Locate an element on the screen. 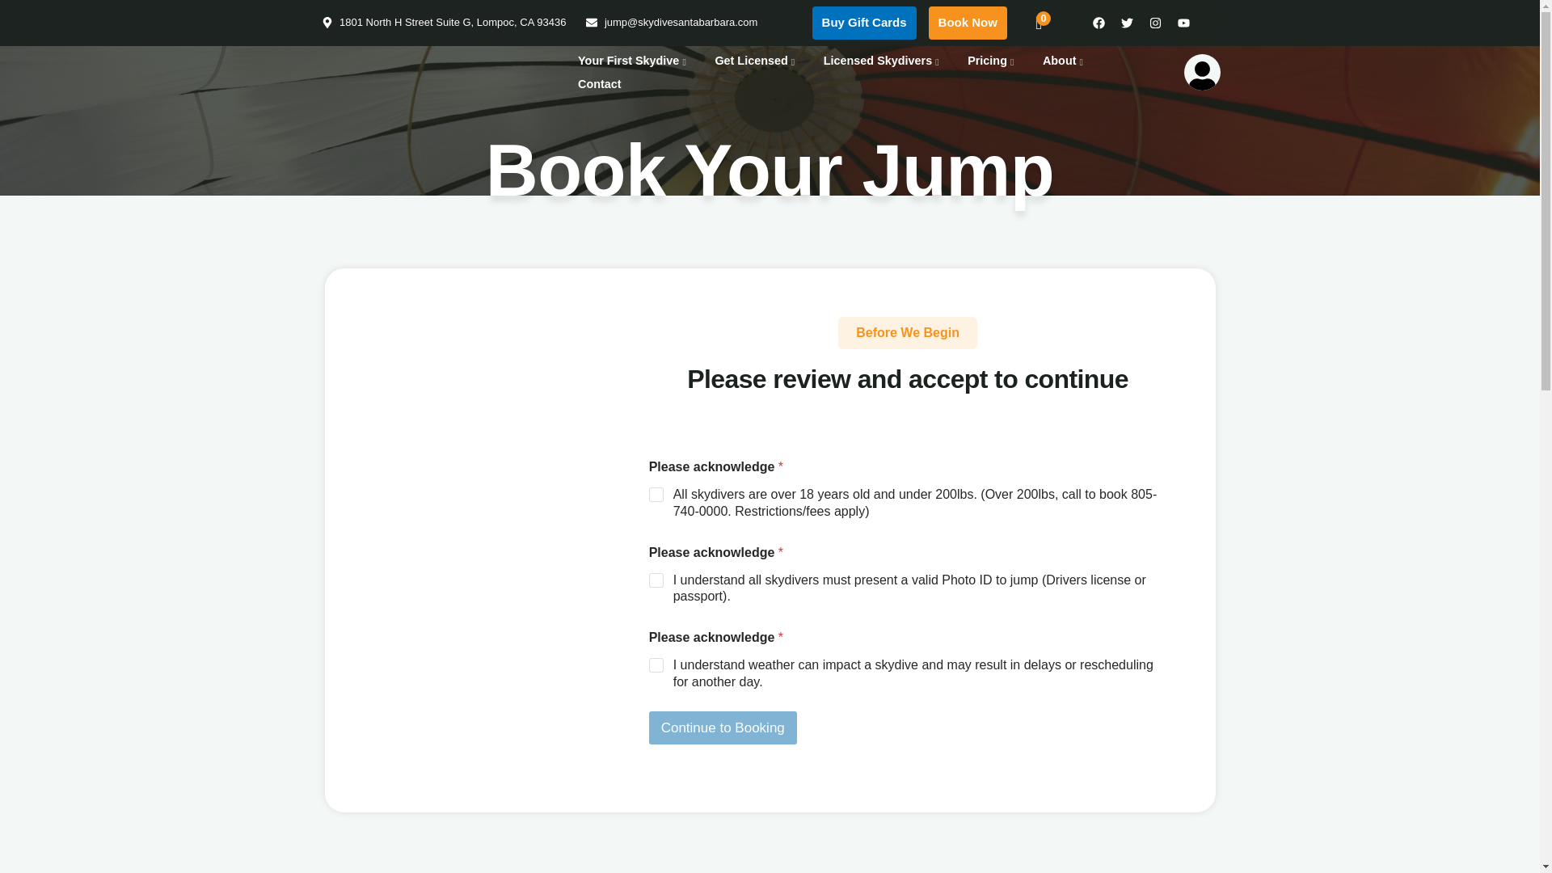 This screenshot has height=873, width=1552. Contact is located at coordinates (600, 84).